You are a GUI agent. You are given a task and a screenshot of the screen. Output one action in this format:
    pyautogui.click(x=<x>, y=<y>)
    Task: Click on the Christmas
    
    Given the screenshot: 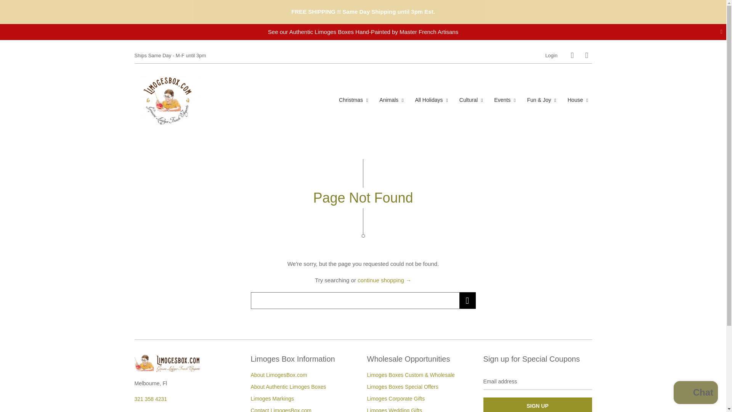 What is the action you would take?
    pyautogui.click(x=353, y=100)
    